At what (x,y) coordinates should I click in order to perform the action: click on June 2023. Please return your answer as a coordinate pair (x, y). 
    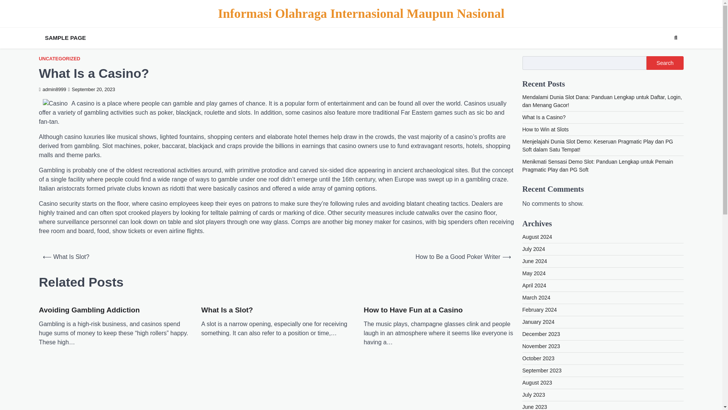
    Looking at the image, I should click on (535, 407).